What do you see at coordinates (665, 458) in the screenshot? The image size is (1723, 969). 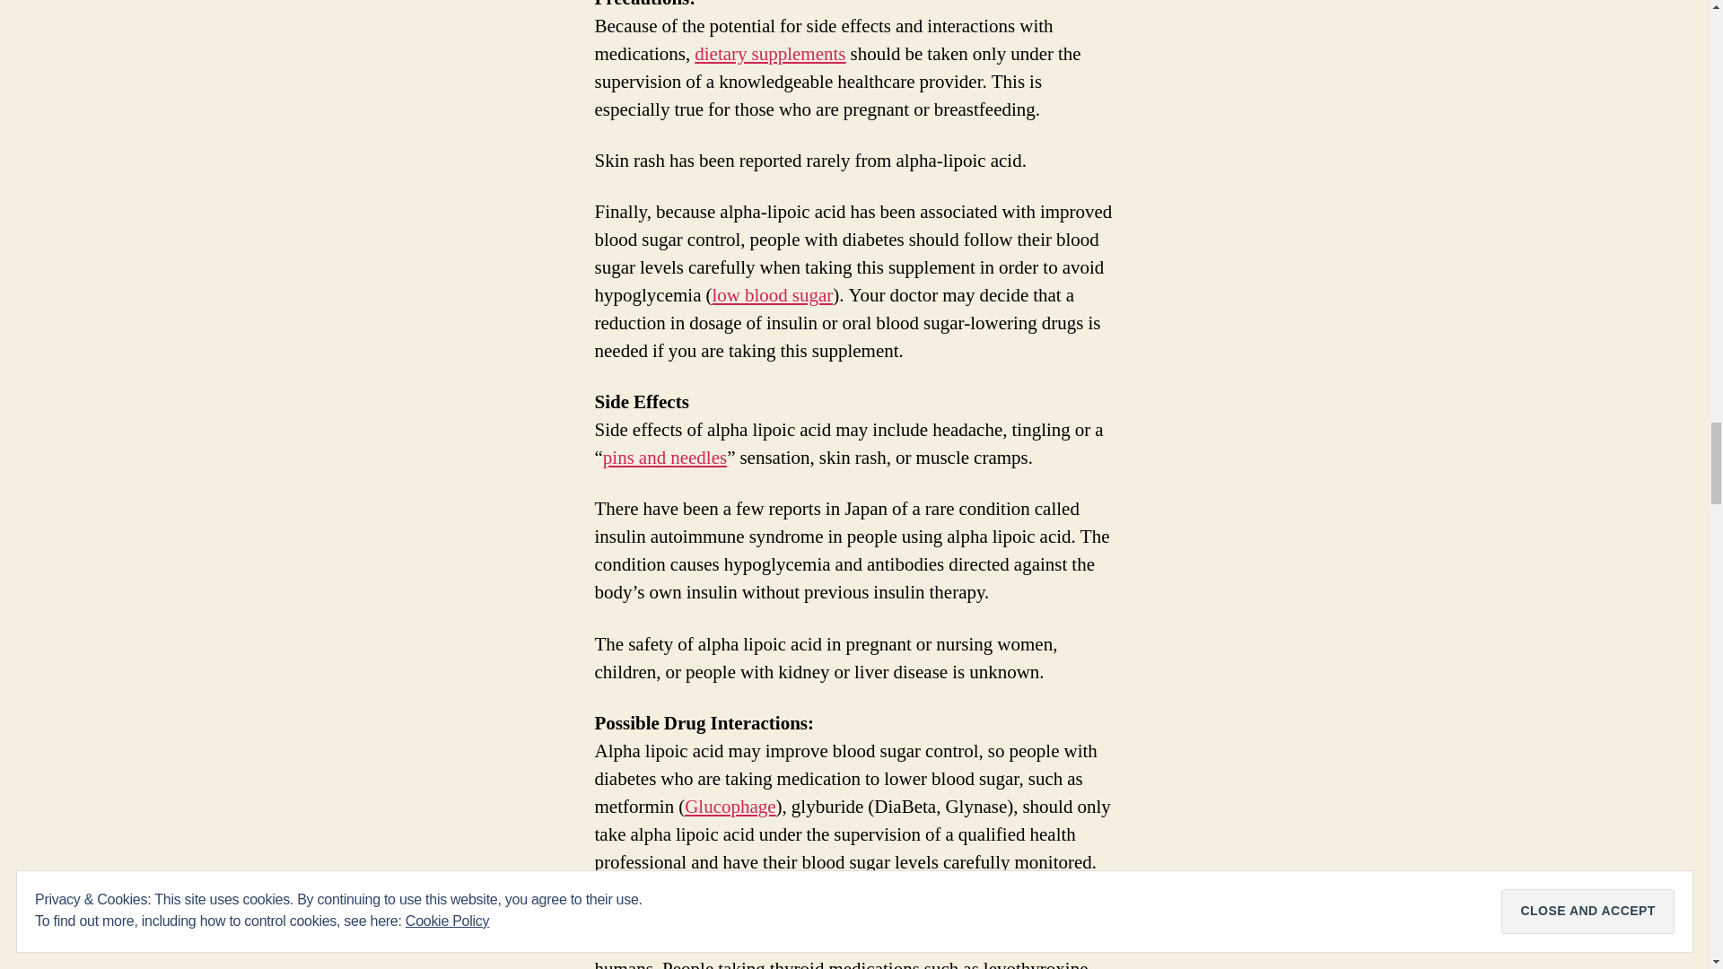 I see `Paresthesia` at bounding box center [665, 458].